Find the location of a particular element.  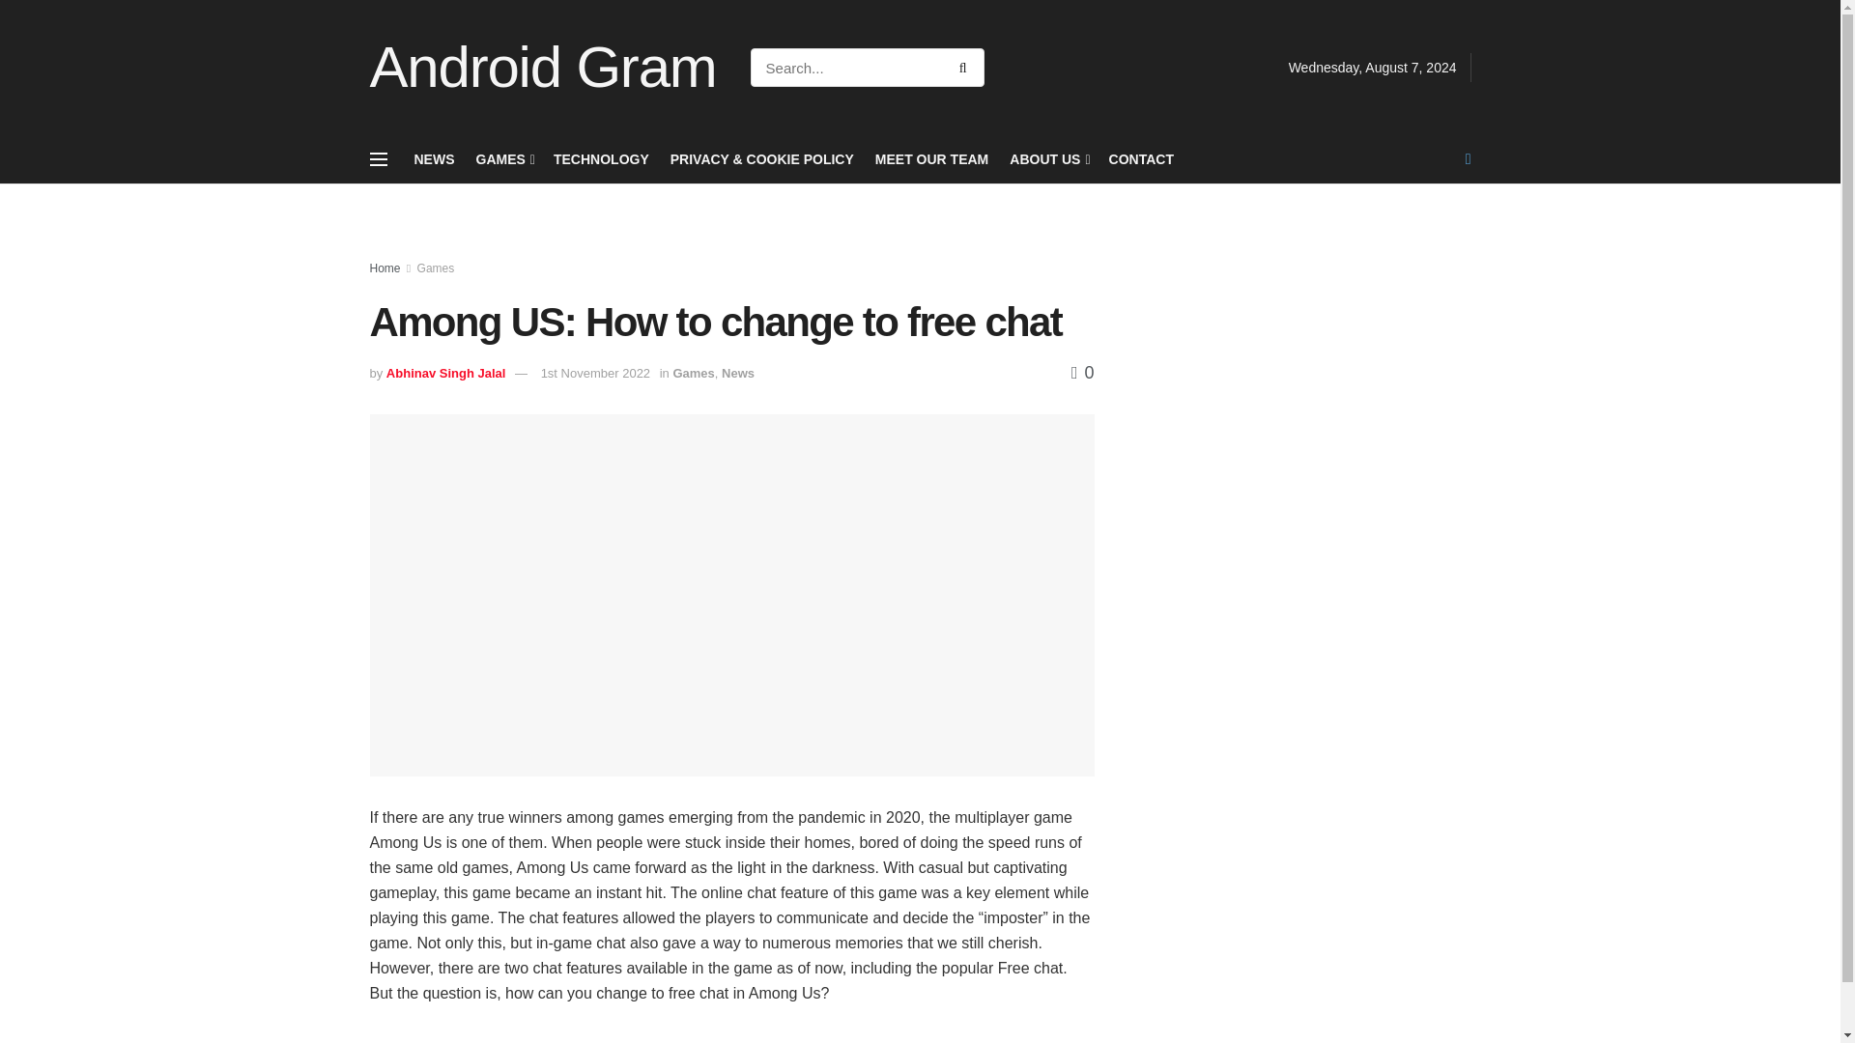

Home is located at coordinates (385, 268).